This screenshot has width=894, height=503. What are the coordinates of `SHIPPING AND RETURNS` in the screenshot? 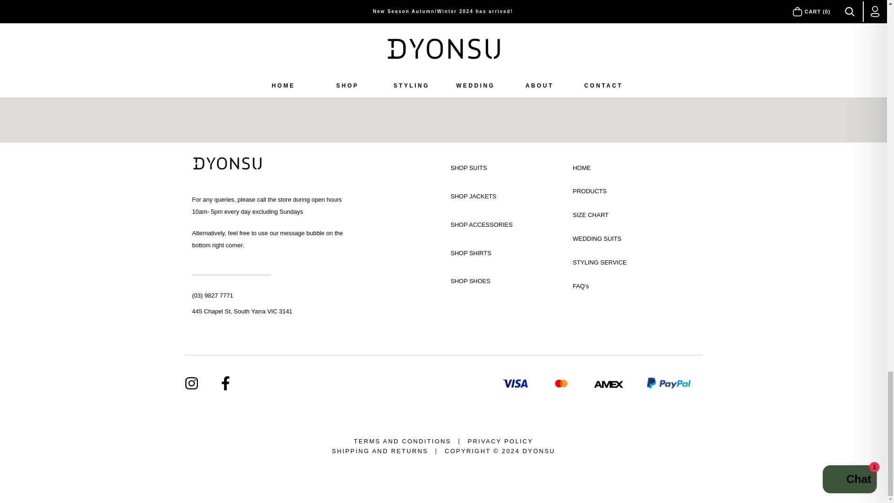 It's located at (380, 451).